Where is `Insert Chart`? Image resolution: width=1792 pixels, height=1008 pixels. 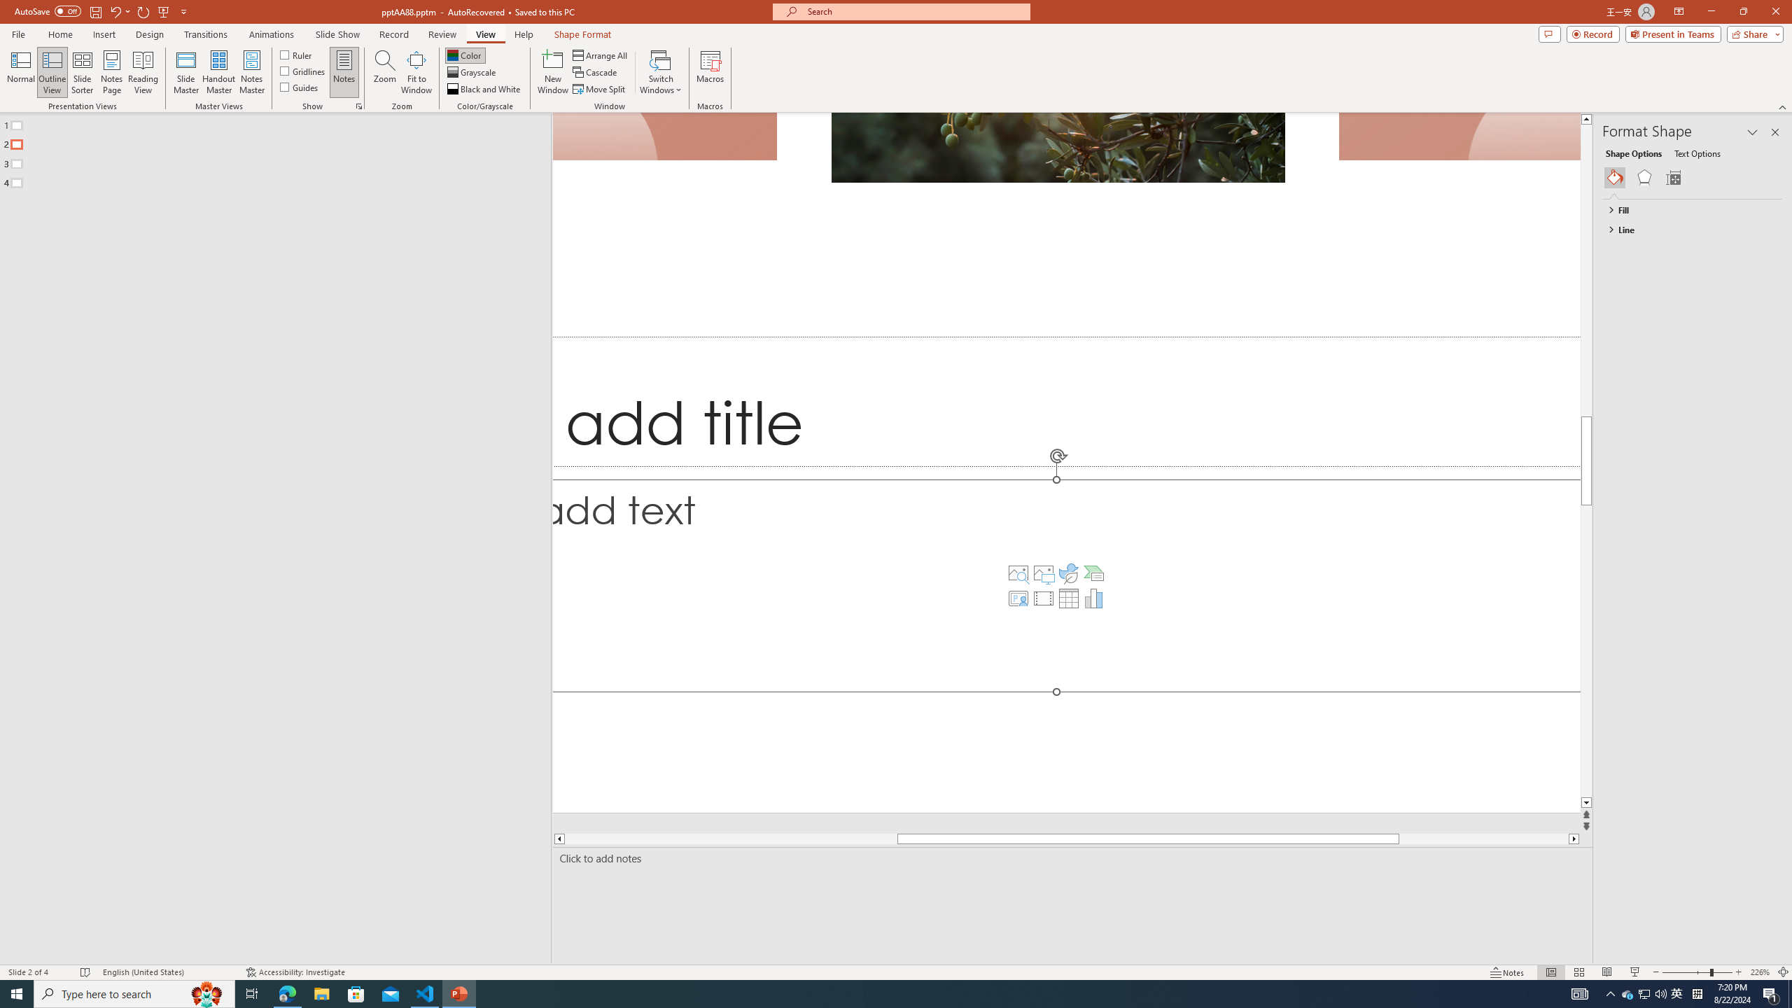
Insert Chart is located at coordinates (1093, 598).